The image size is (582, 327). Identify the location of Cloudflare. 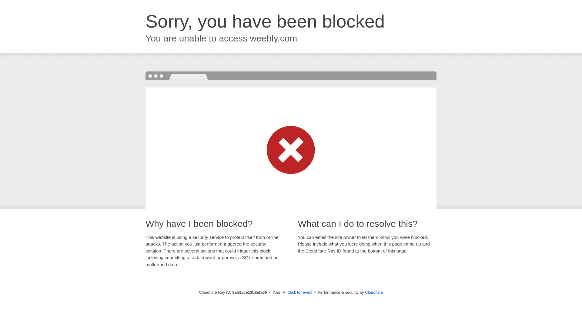
(374, 292).